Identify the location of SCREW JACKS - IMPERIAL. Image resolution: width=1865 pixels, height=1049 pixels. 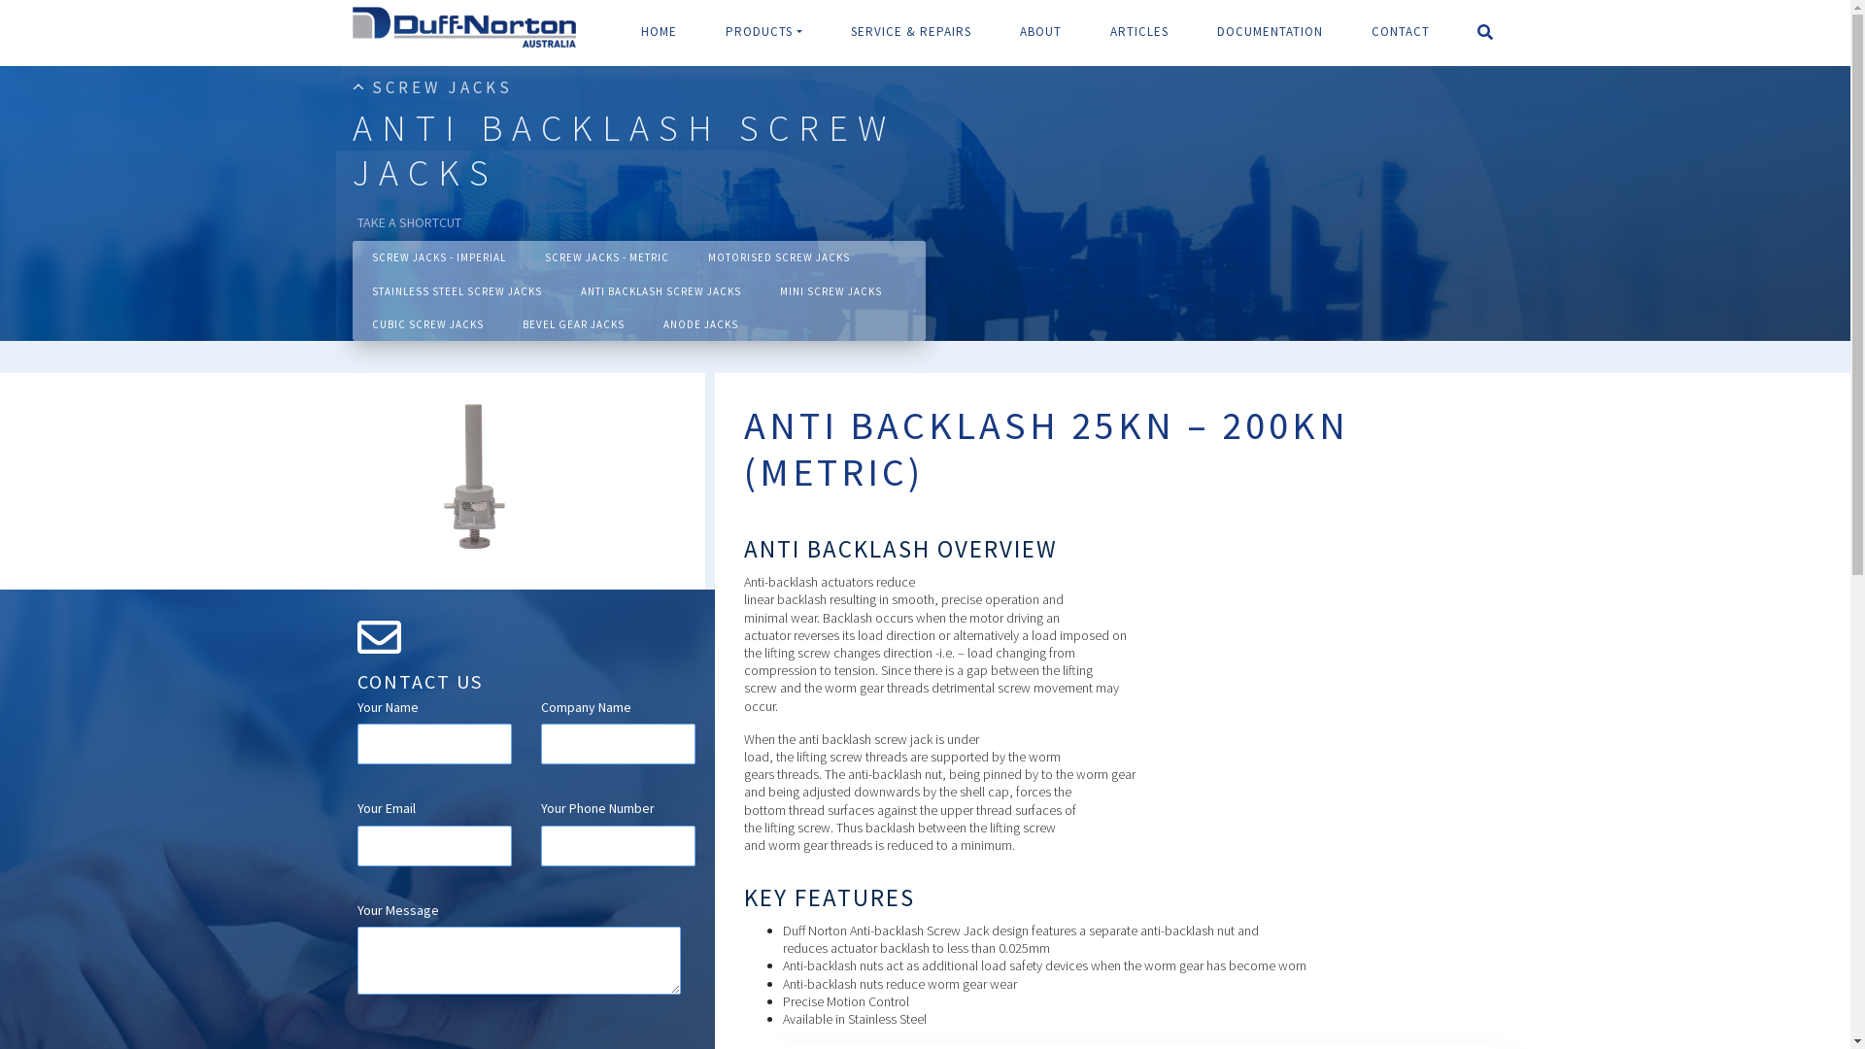
(438, 257).